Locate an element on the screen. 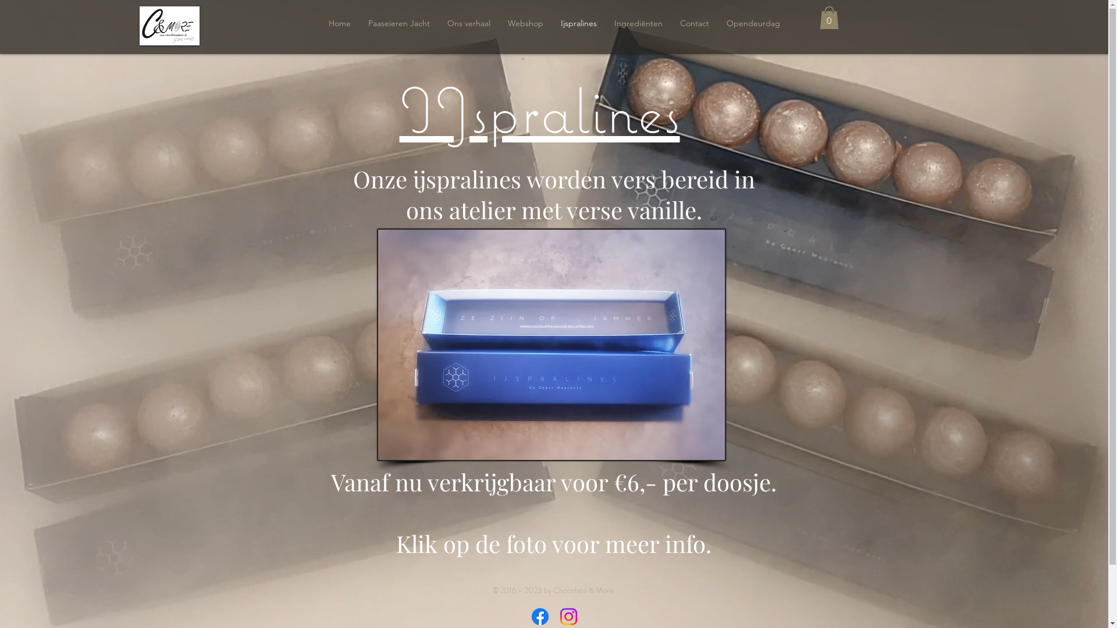 The image size is (1117, 628). 0 is located at coordinates (828, 17).